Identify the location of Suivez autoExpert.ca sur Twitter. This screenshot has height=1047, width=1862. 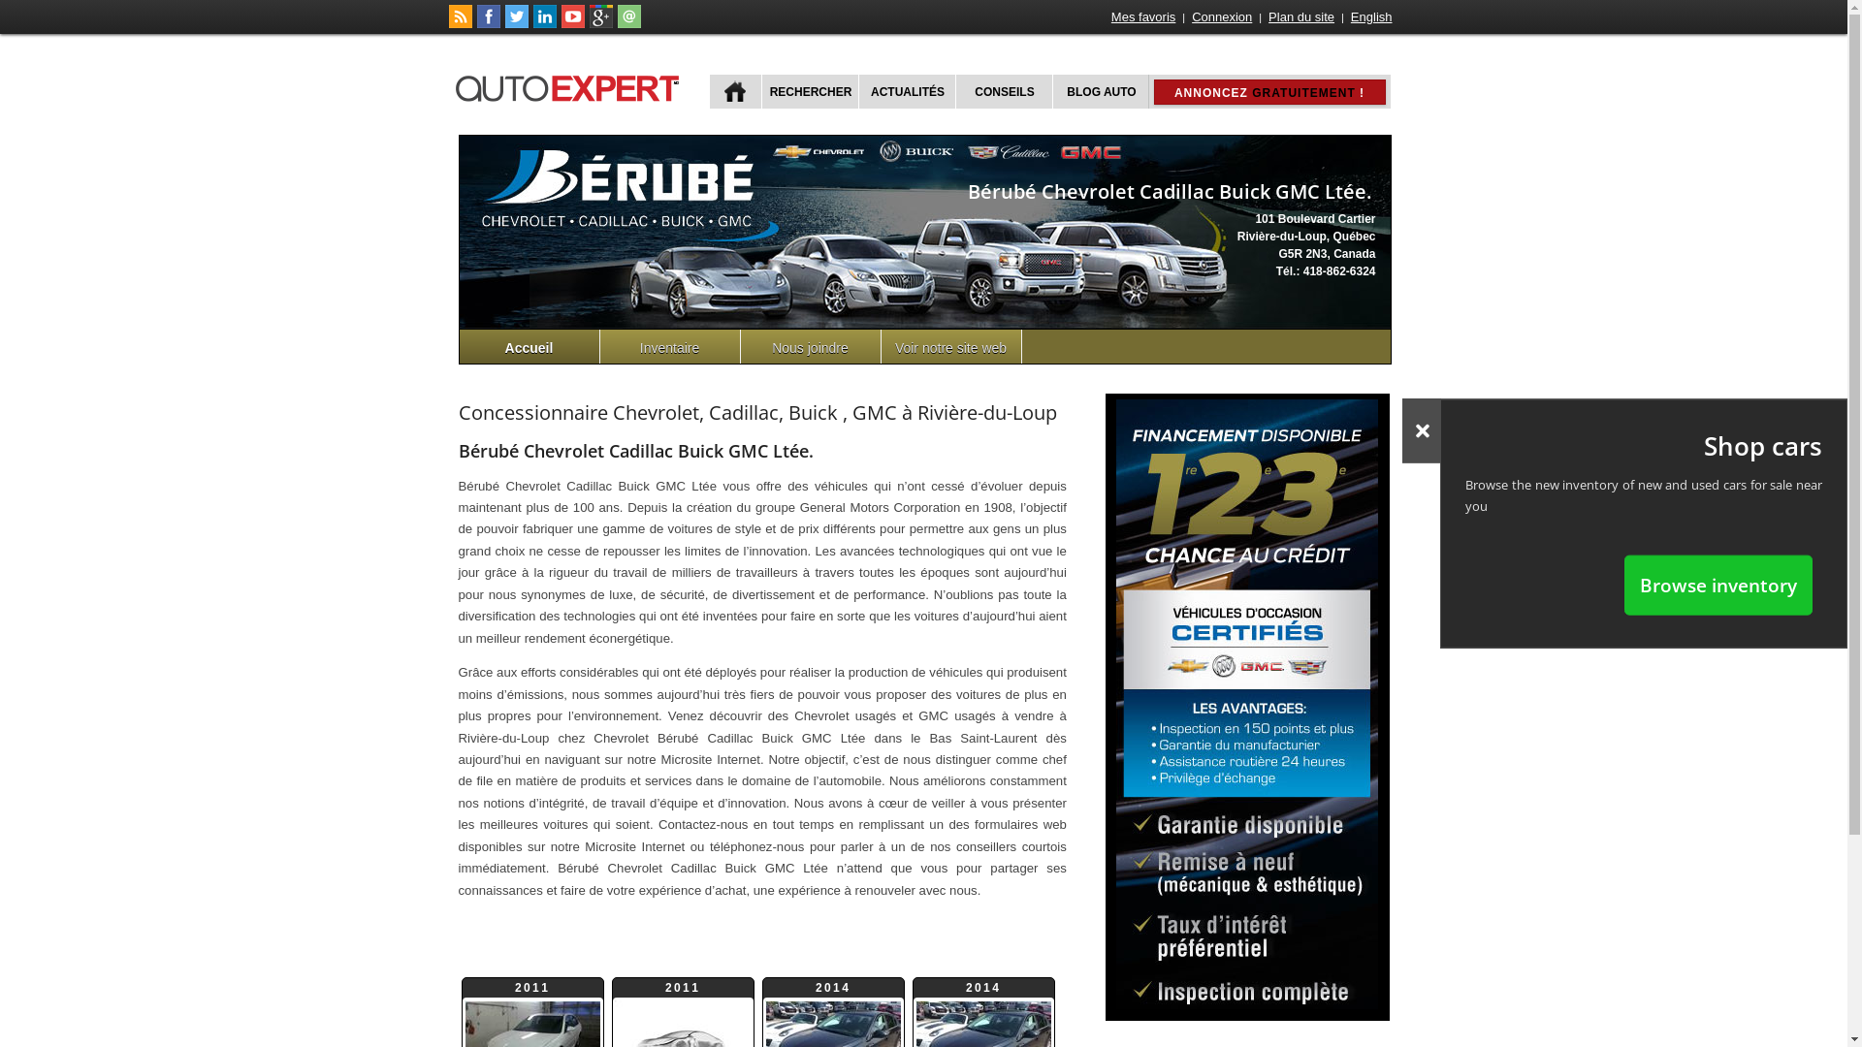
(516, 24).